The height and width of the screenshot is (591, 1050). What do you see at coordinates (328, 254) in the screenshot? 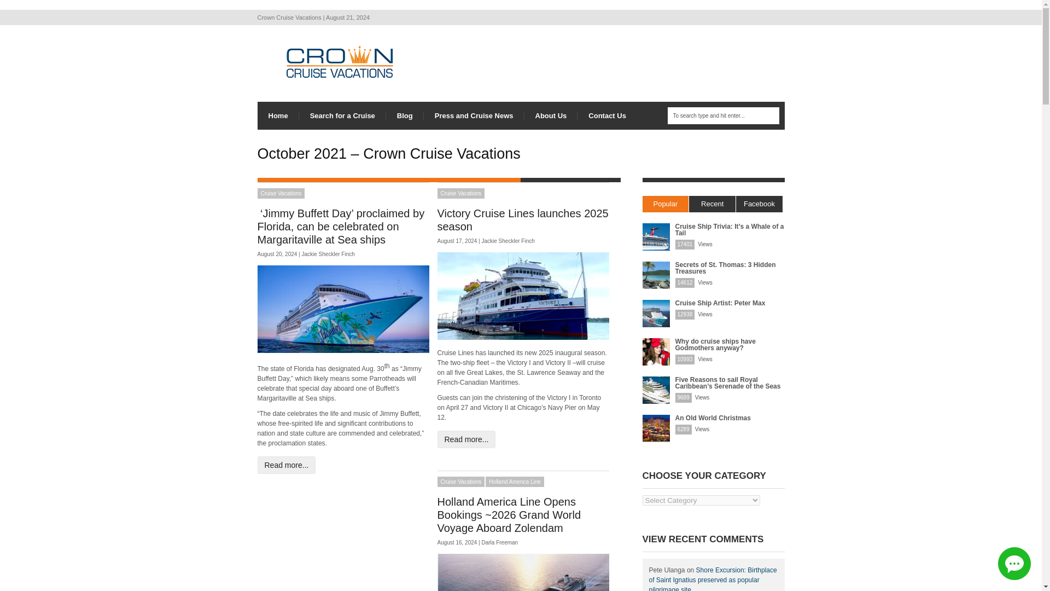
I see `Jackie Sheckler Finch` at bounding box center [328, 254].